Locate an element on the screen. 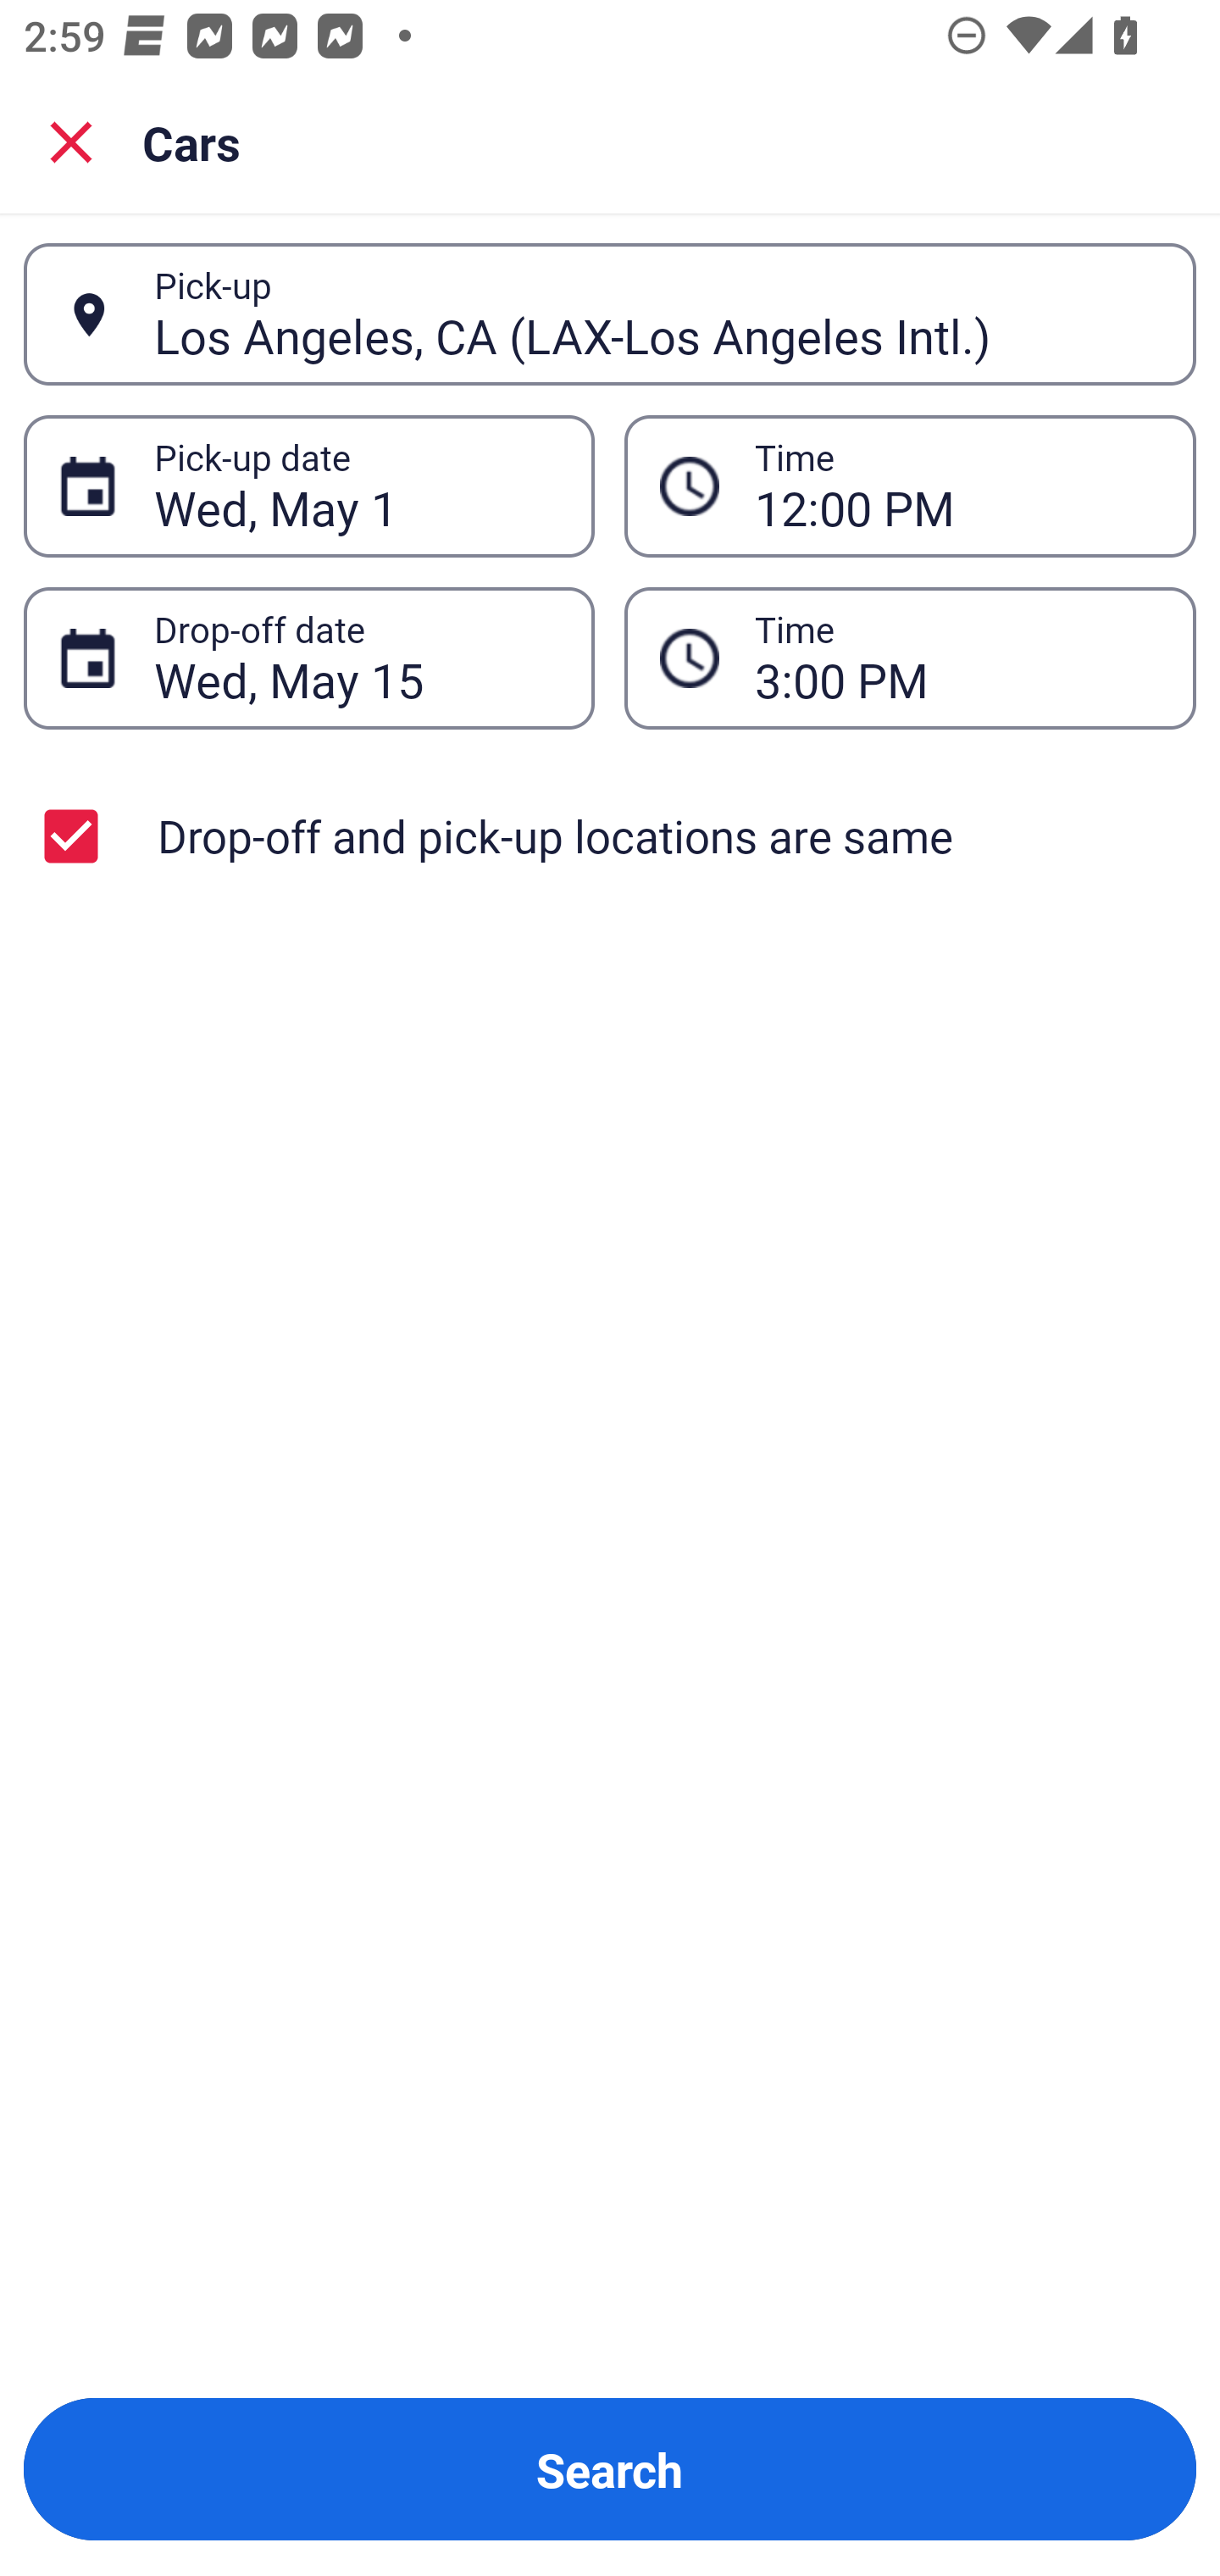 This screenshot has height=2576, width=1220. Wed, May 1 is located at coordinates (356, 486).